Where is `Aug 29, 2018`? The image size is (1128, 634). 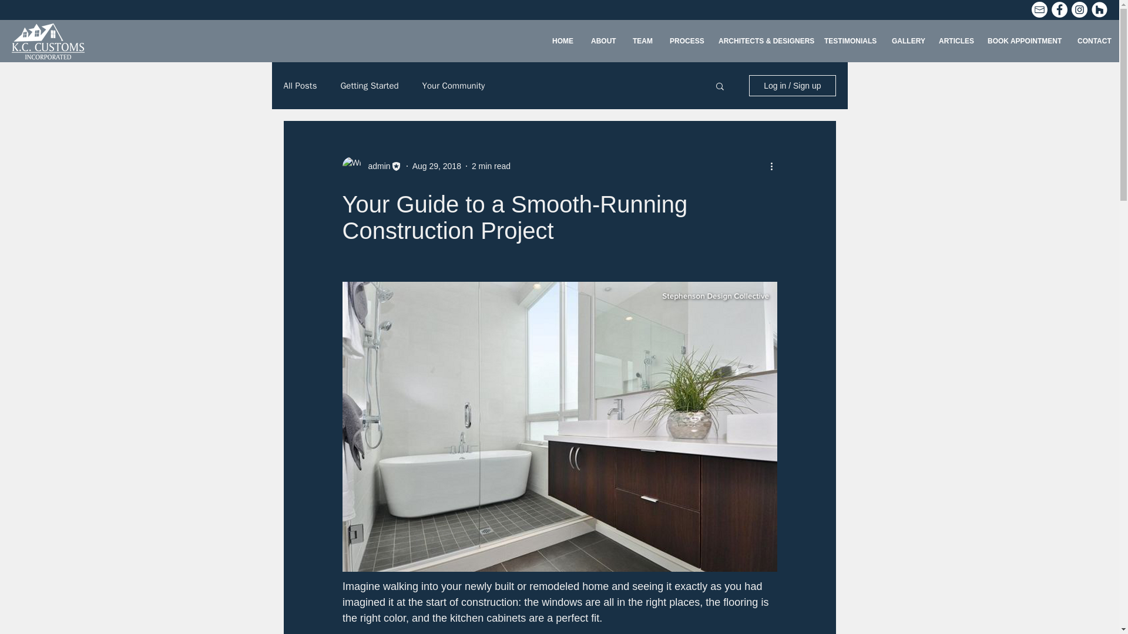
Aug 29, 2018 is located at coordinates (437, 166).